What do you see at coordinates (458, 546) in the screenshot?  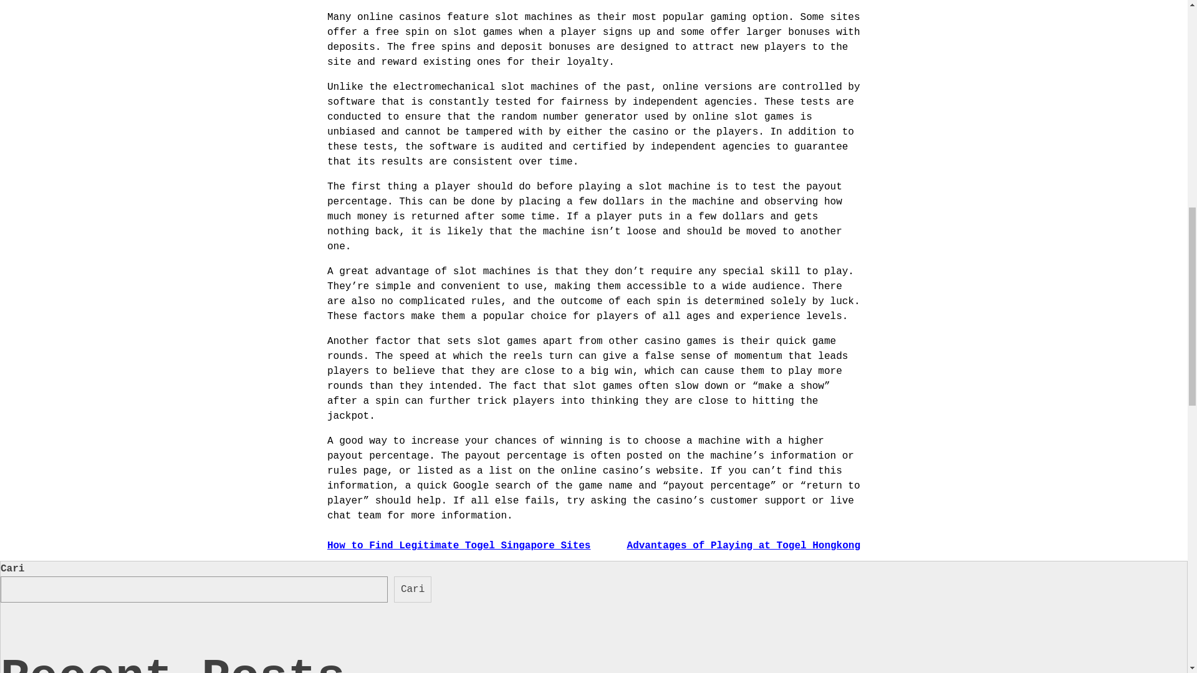 I see `How to Find Legitimate Togel Singapore Sites` at bounding box center [458, 546].